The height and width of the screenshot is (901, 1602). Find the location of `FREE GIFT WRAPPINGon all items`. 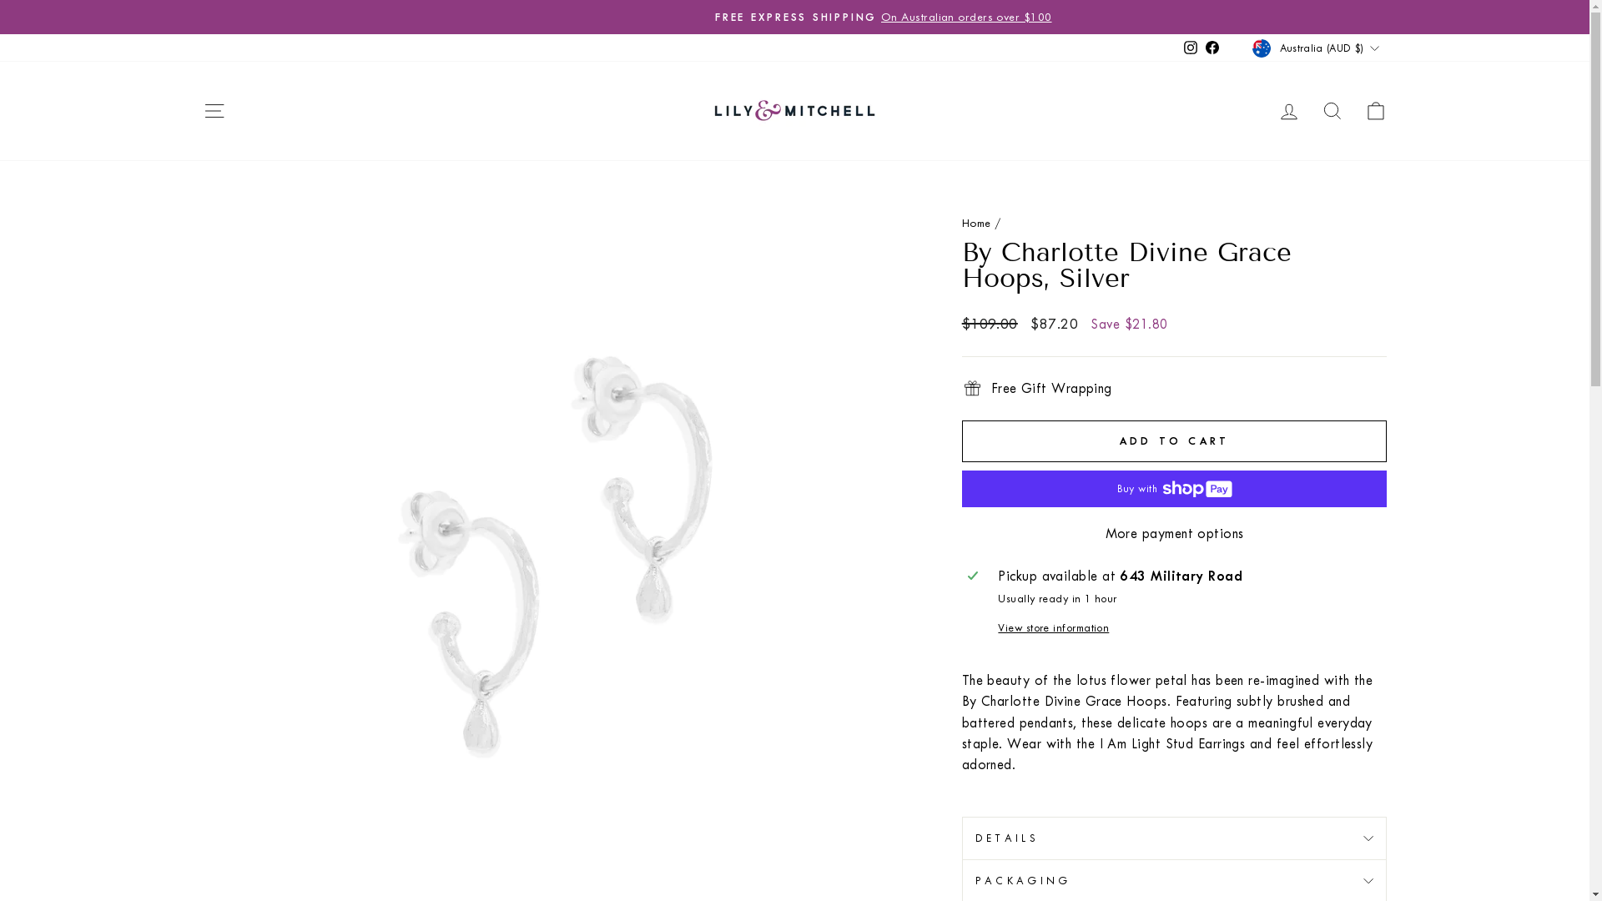

FREE GIFT WRAPPINGon all items is located at coordinates (795, 17).